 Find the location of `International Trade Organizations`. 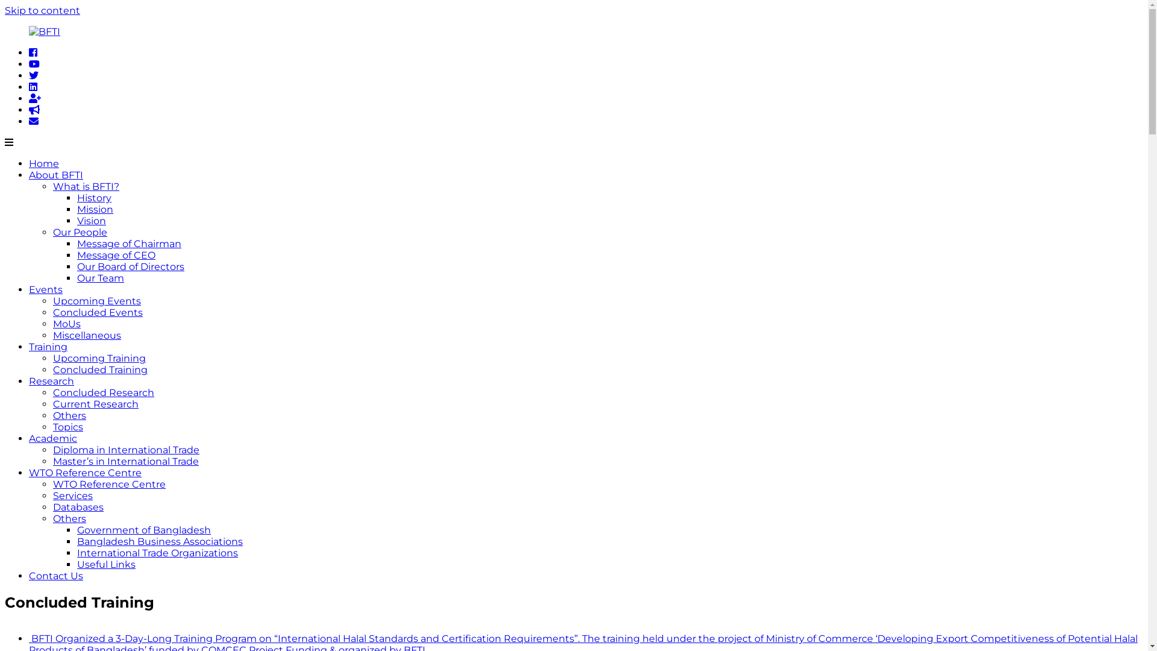

International Trade Organizations is located at coordinates (158, 553).